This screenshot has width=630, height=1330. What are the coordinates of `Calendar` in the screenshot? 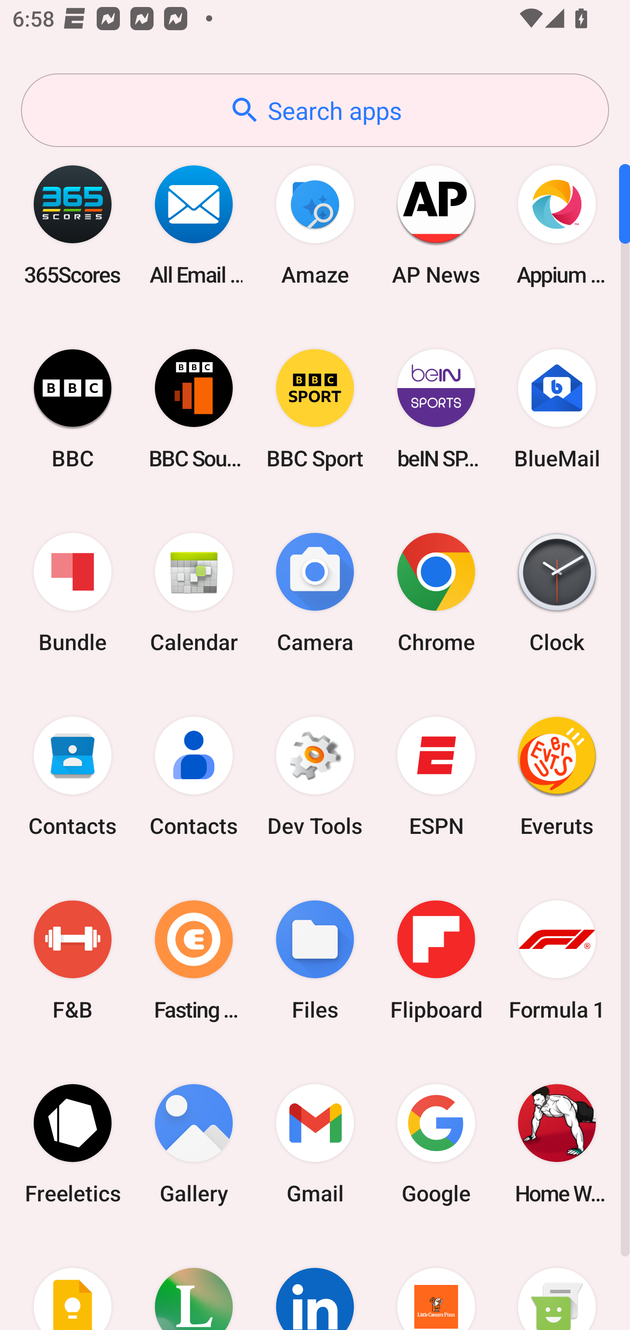 It's located at (194, 593).